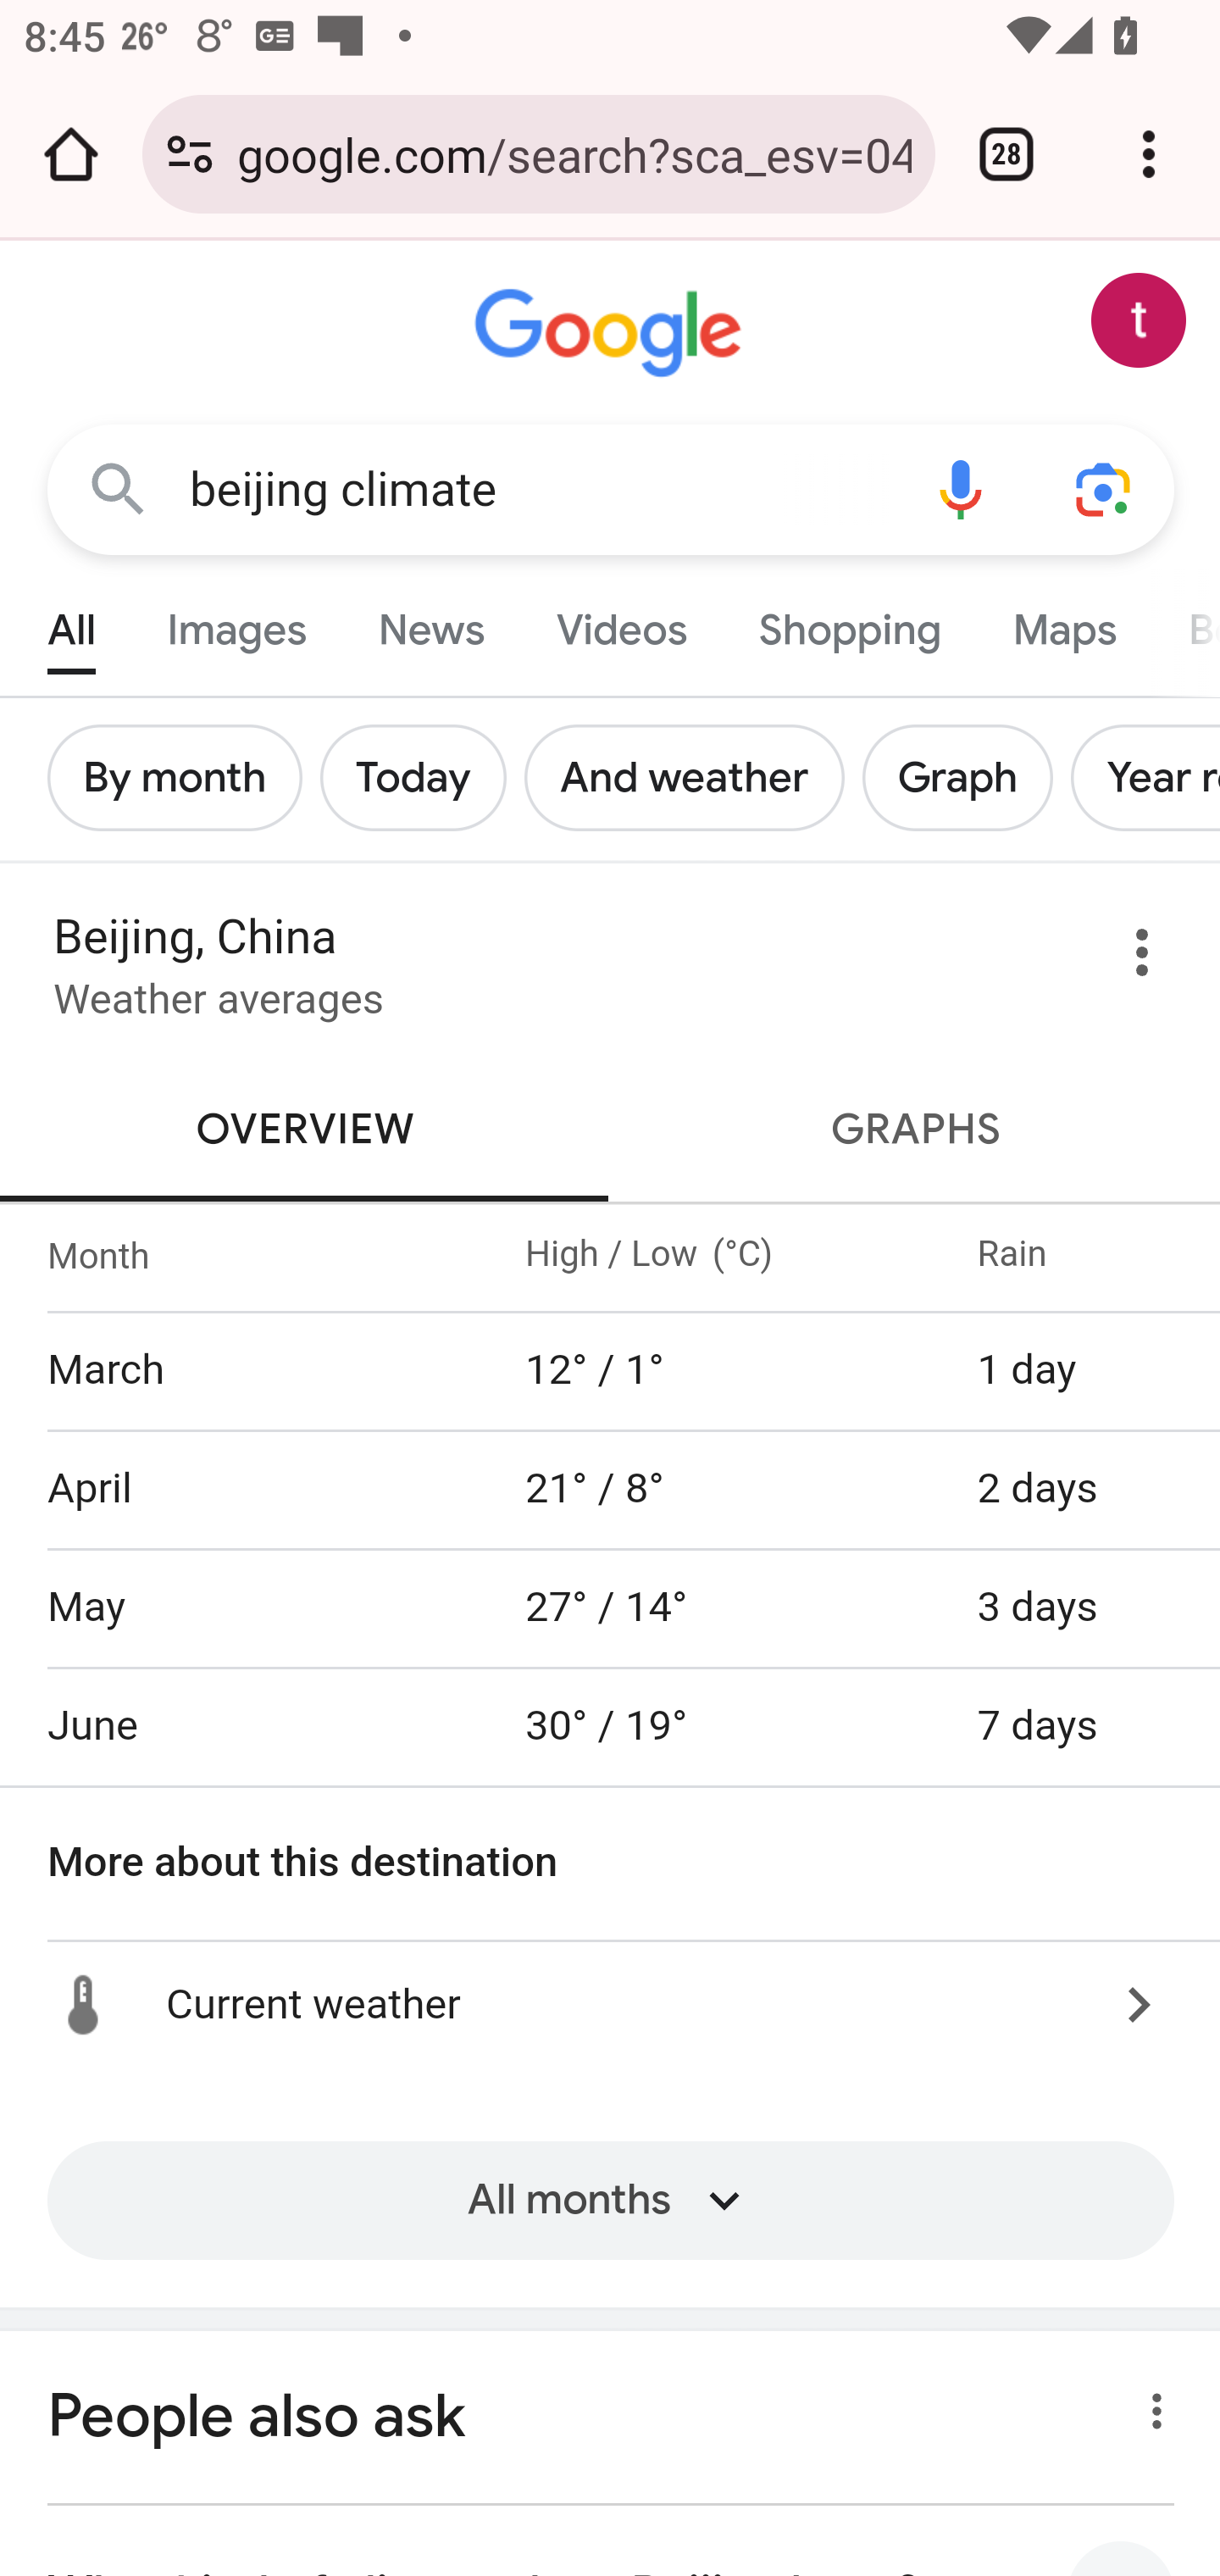 The image size is (1220, 2576). What do you see at coordinates (622, 622) in the screenshot?
I see `Videos` at bounding box center [622, 622].